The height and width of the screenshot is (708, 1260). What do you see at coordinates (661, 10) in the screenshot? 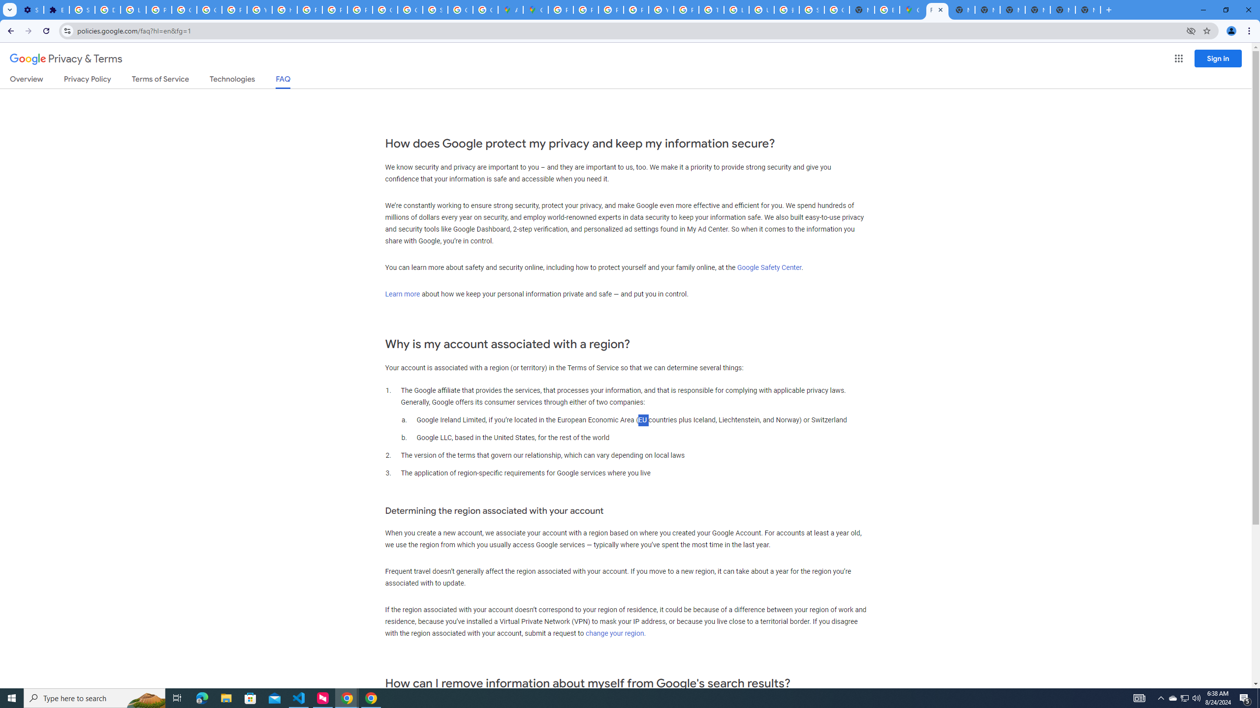
I see `YouTube` at bounding box center [661, 10].